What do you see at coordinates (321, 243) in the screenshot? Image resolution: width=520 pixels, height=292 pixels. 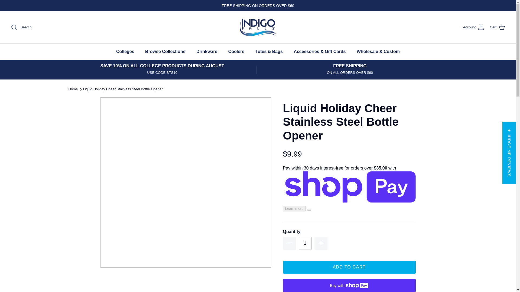 I see `Plus` at bounding box center [321, 243].